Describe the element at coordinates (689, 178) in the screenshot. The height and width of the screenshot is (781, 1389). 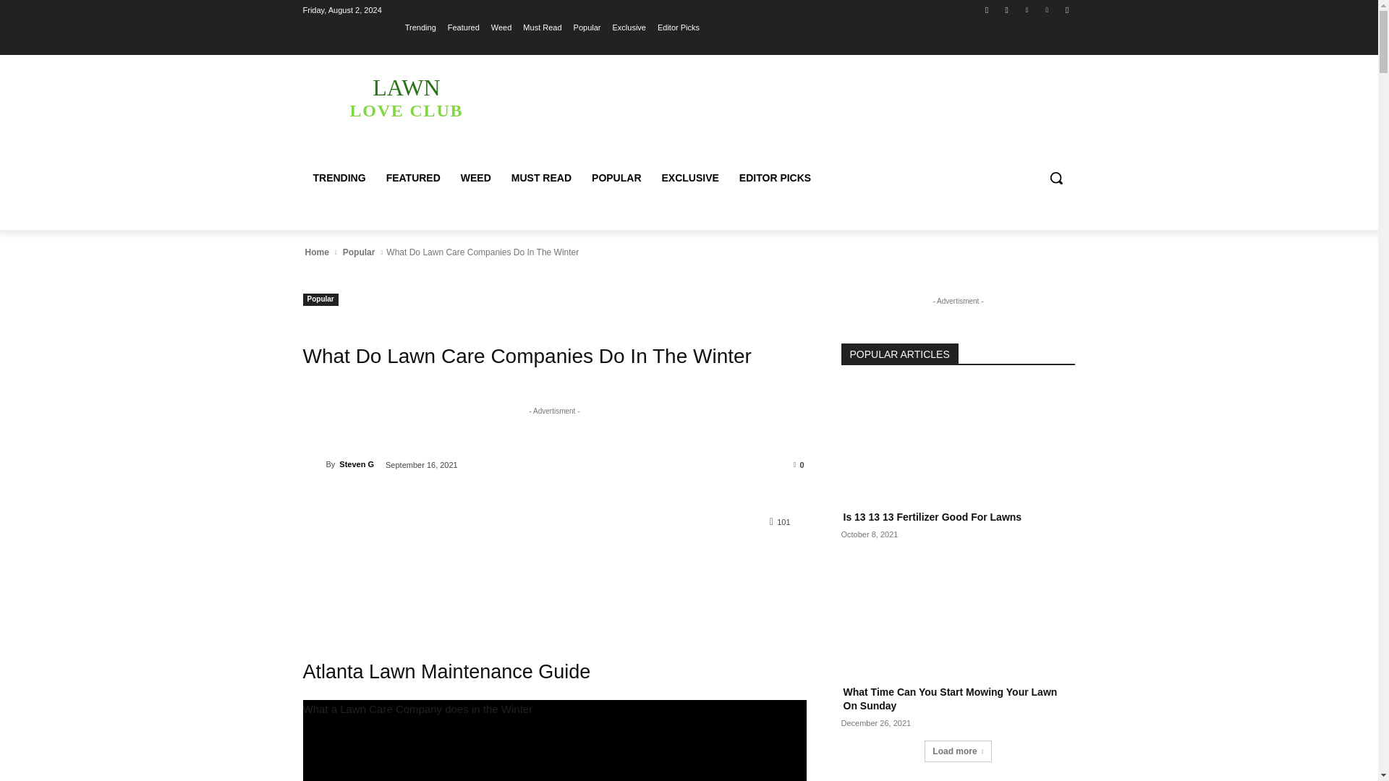
I see `EXCLUSIVE` at that location.